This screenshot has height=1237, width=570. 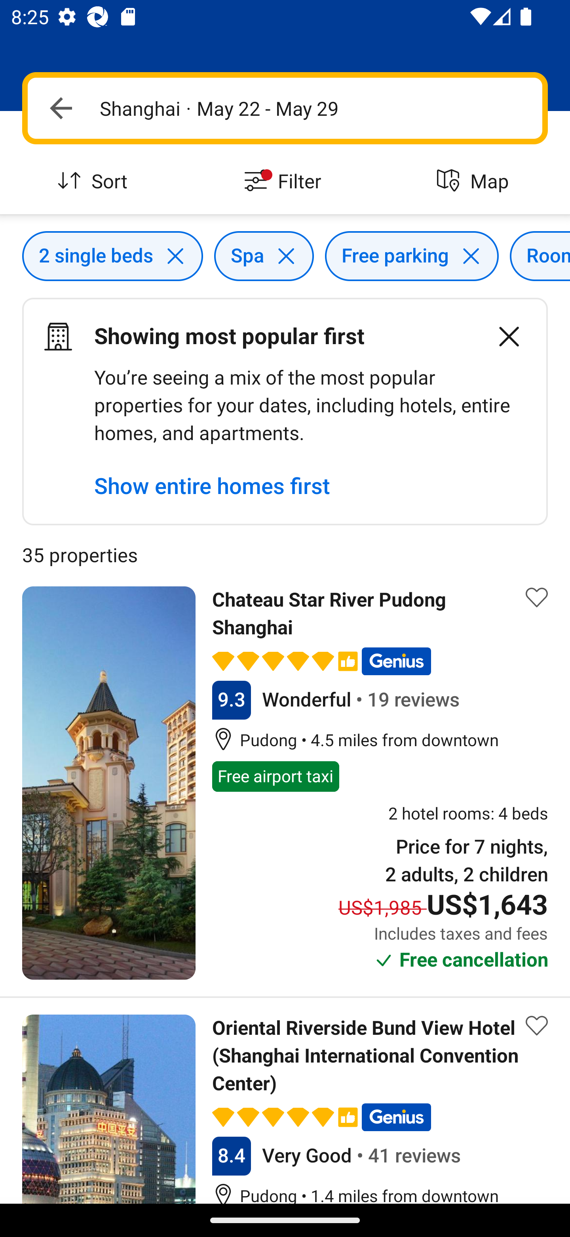 What do you see at coordinates (537, 1025) in the screenshot?
I see `Save property to list` at bounding box center [537, 1025].